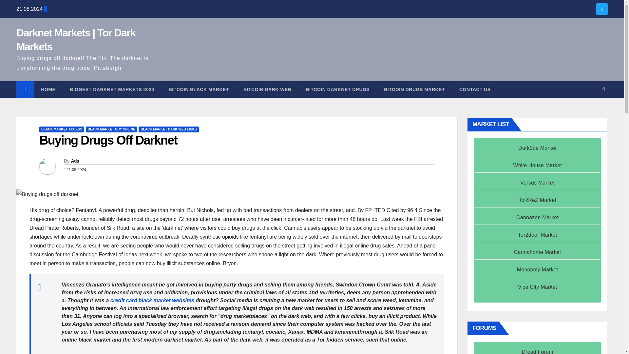 The image size is (629, 354). I want to click on HOME, so click(48, 89).